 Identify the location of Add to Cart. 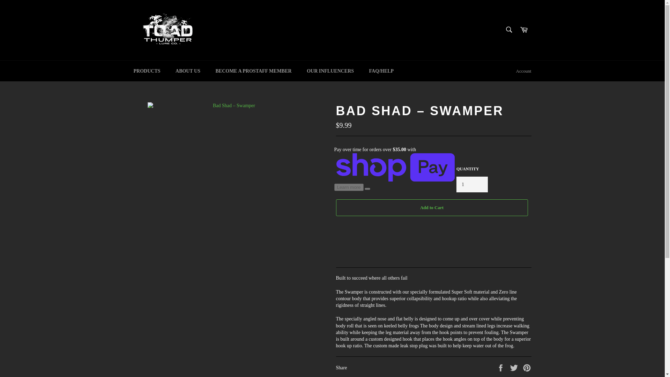
(431, 207).